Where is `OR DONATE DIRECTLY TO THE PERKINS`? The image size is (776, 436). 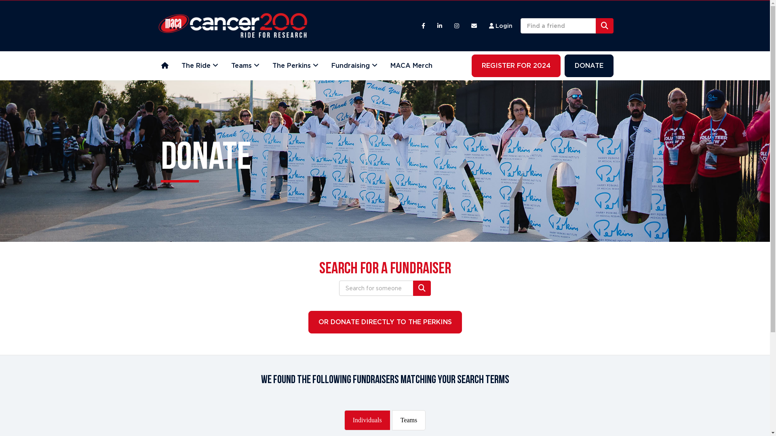
OR DONATE DIRECTLY TO THE PERKINS is located at coordinates (385, 322).